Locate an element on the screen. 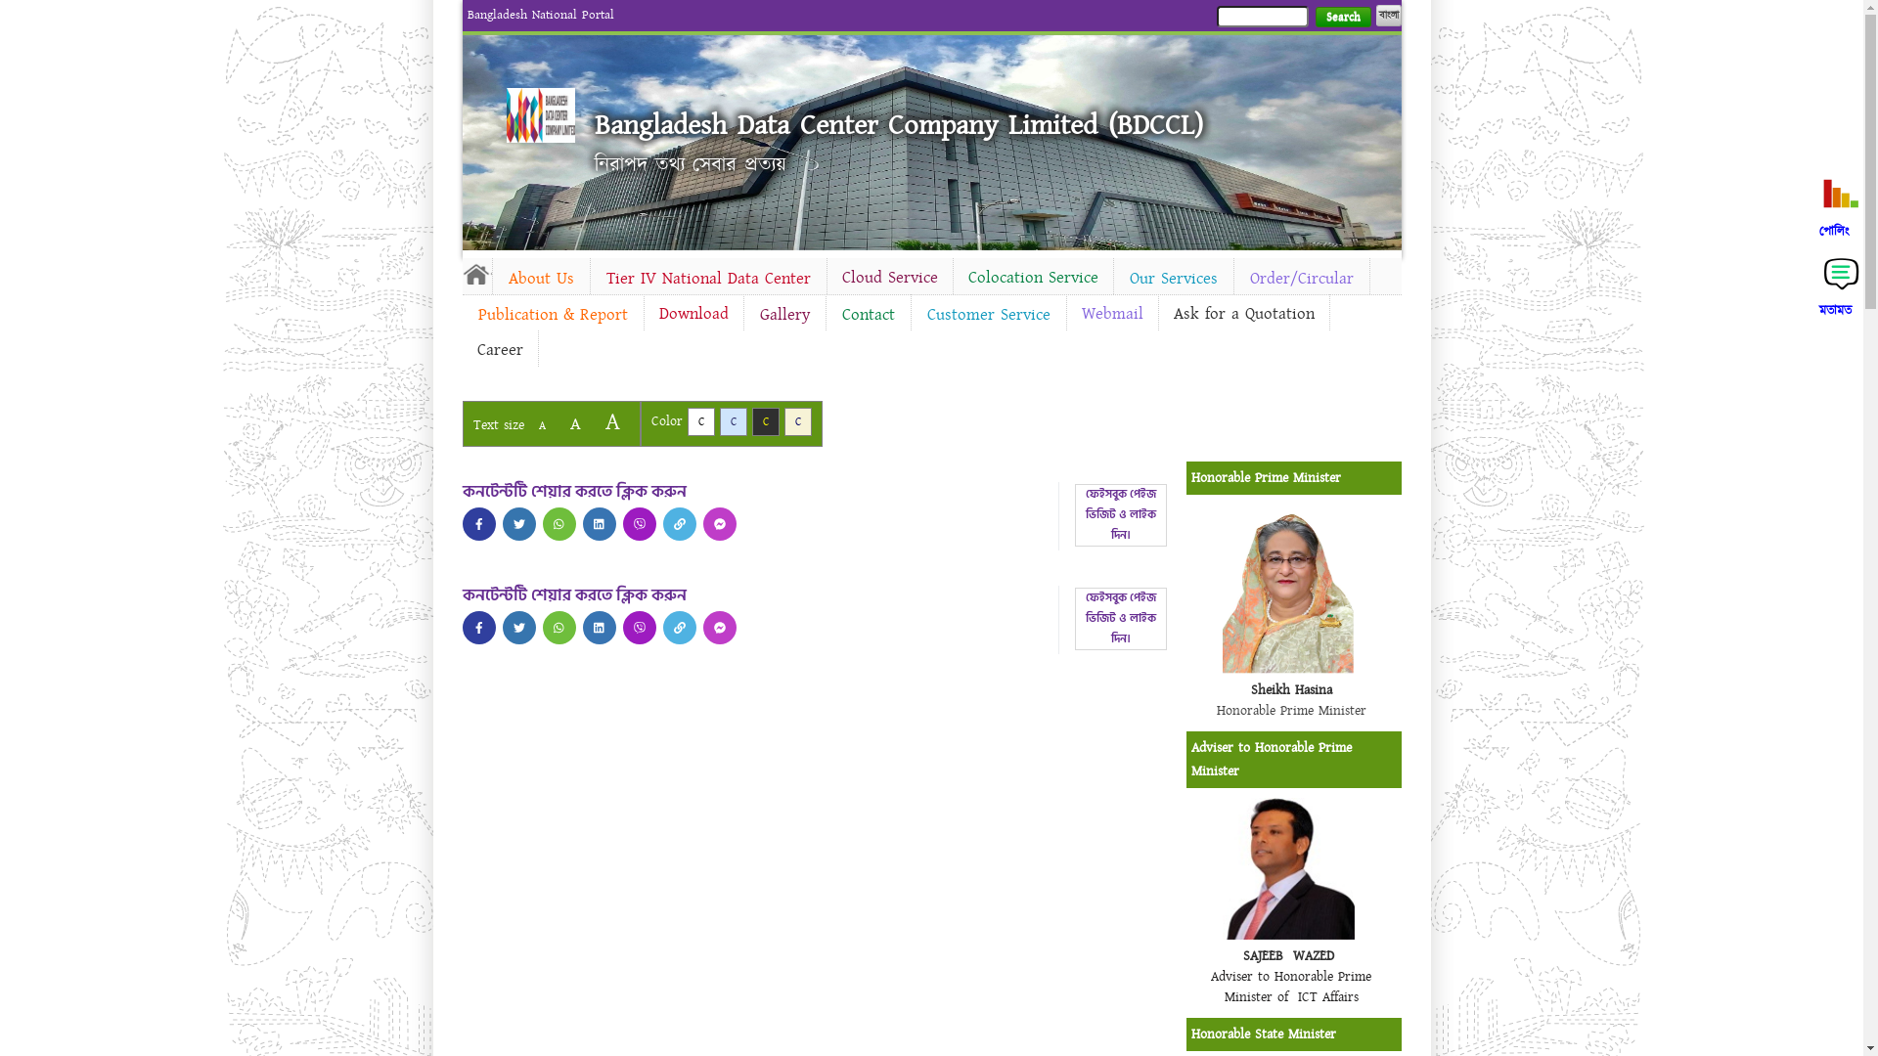 The image size is (1878, 1056). Bangladesh National Portal is located at coordinates (541, 15).